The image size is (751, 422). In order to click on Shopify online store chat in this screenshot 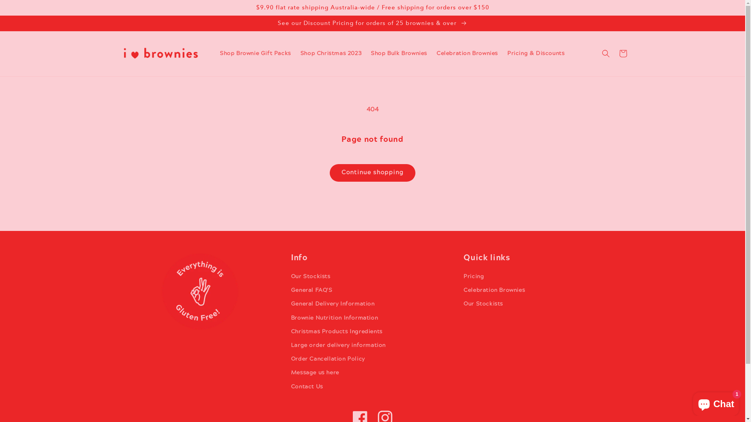, I will do `click(716, 402)`.